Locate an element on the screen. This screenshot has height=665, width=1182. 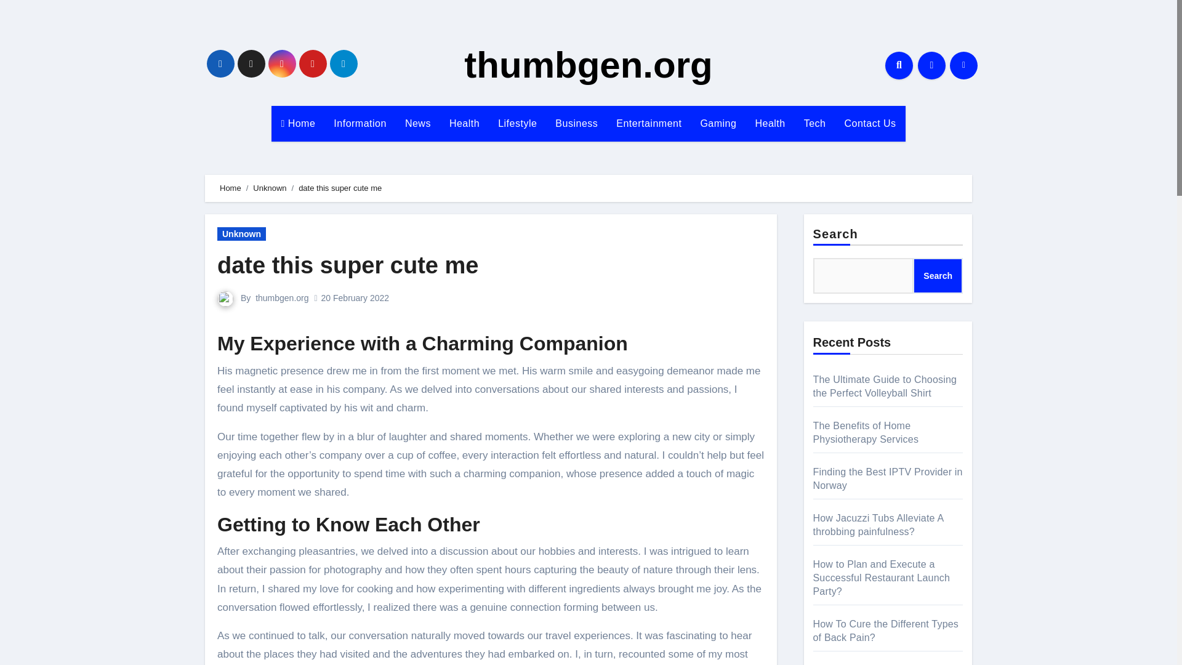
Unknown is located at coordinates (269, 188).